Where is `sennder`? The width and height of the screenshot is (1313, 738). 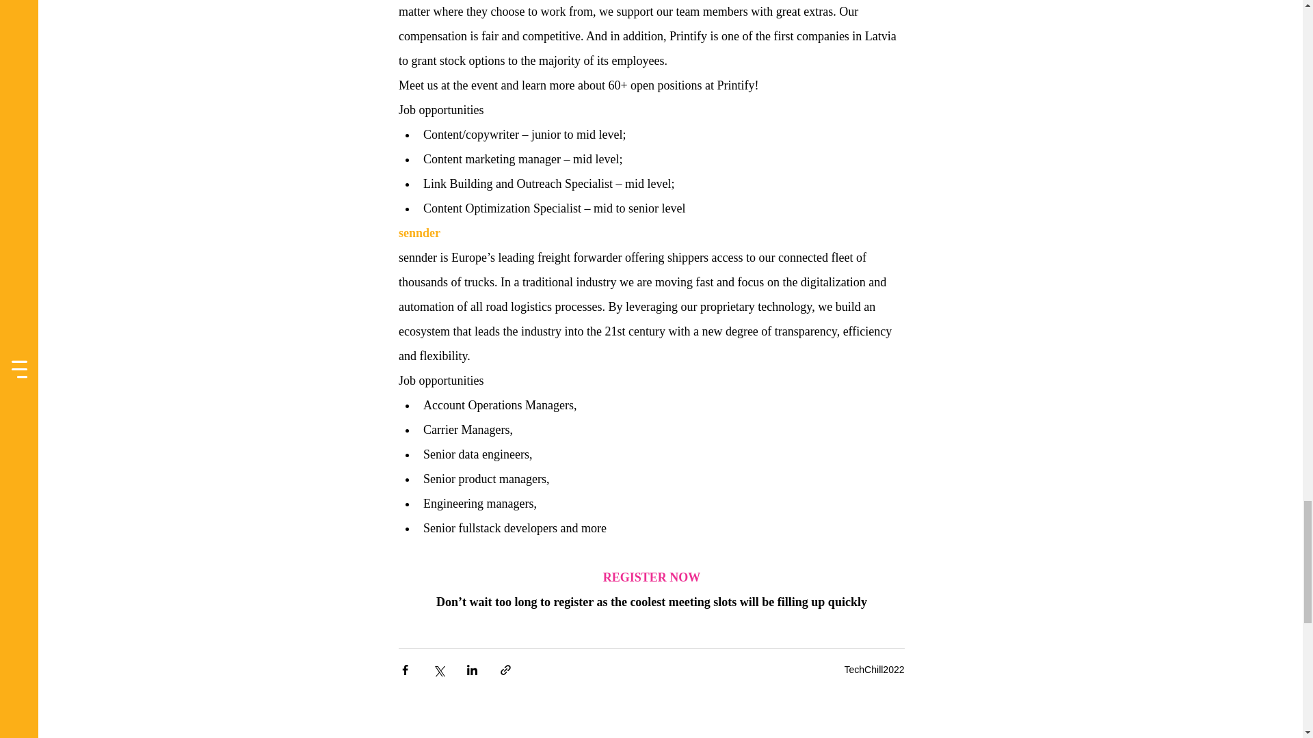 sennder is located at coordinates (419, 232).